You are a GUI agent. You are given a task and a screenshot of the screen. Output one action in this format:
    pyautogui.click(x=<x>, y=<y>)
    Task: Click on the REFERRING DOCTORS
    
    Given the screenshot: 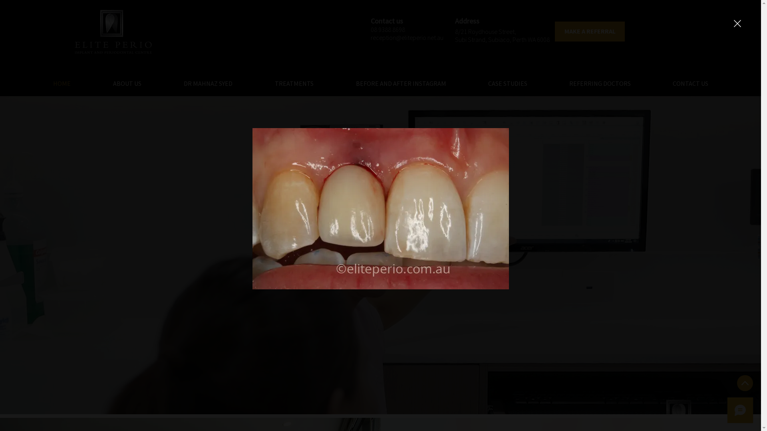 What is the action you would take?
    pyautogui.click(x=600, y=83)
    